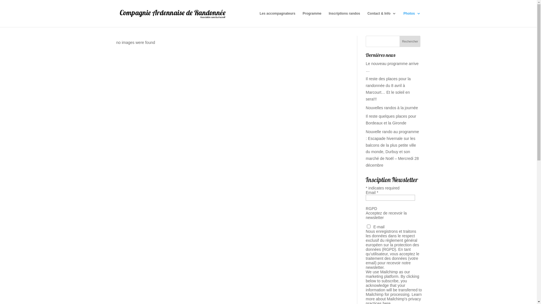 The width and height of the screenshot is (541, 304). I want to click on Rechercher, so click(410, 41).